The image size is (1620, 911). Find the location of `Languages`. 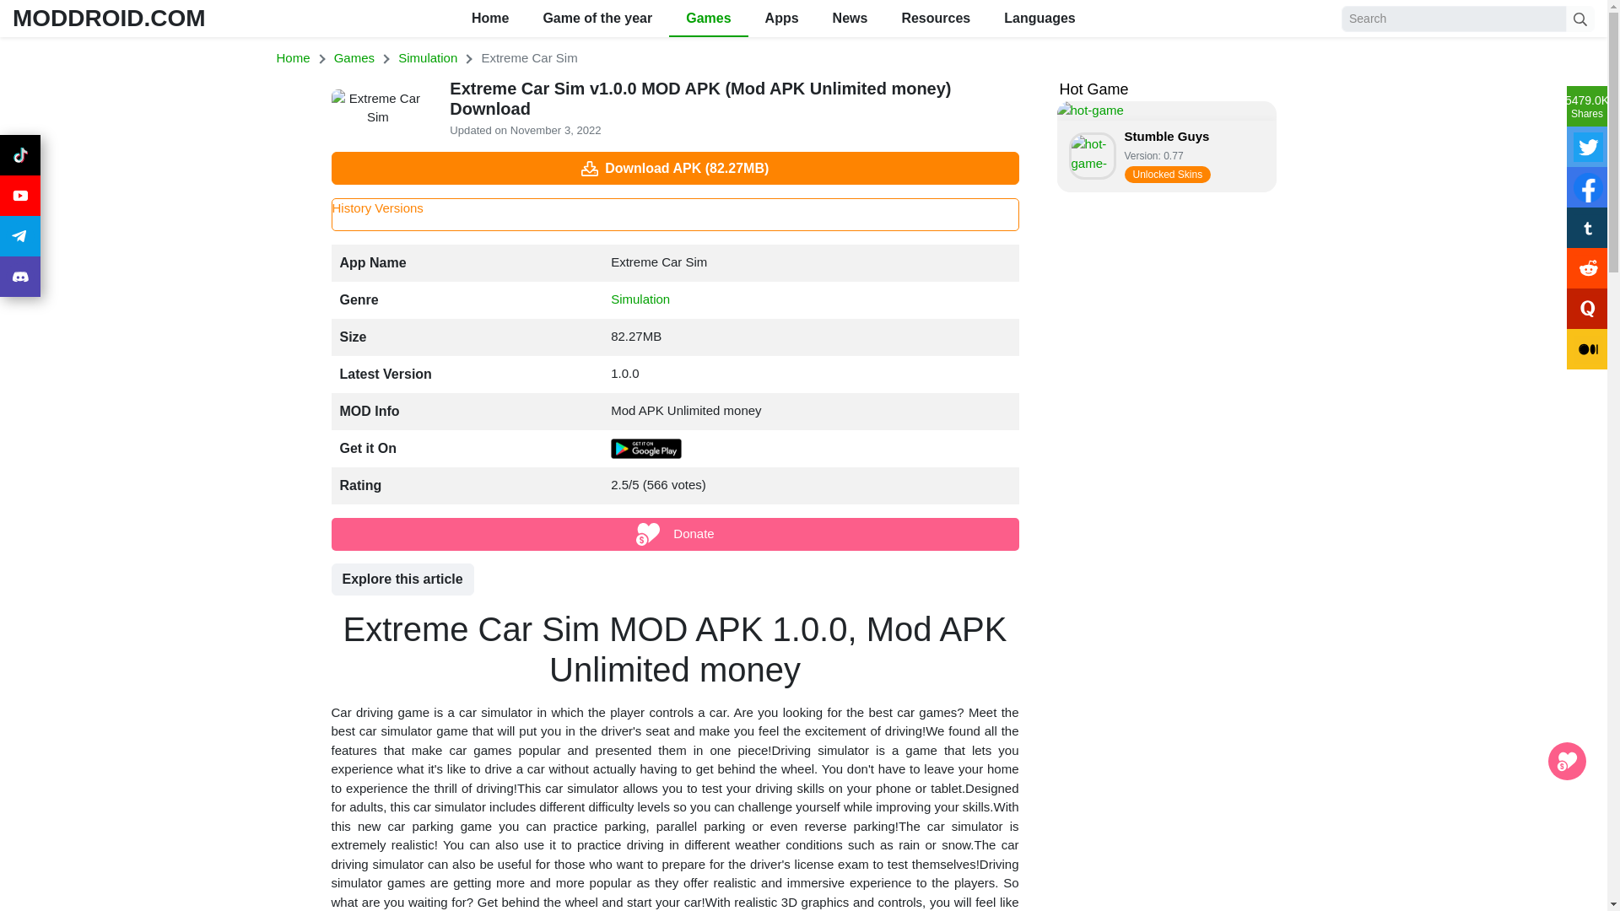

Languages is located at coordinates (1039, 19).